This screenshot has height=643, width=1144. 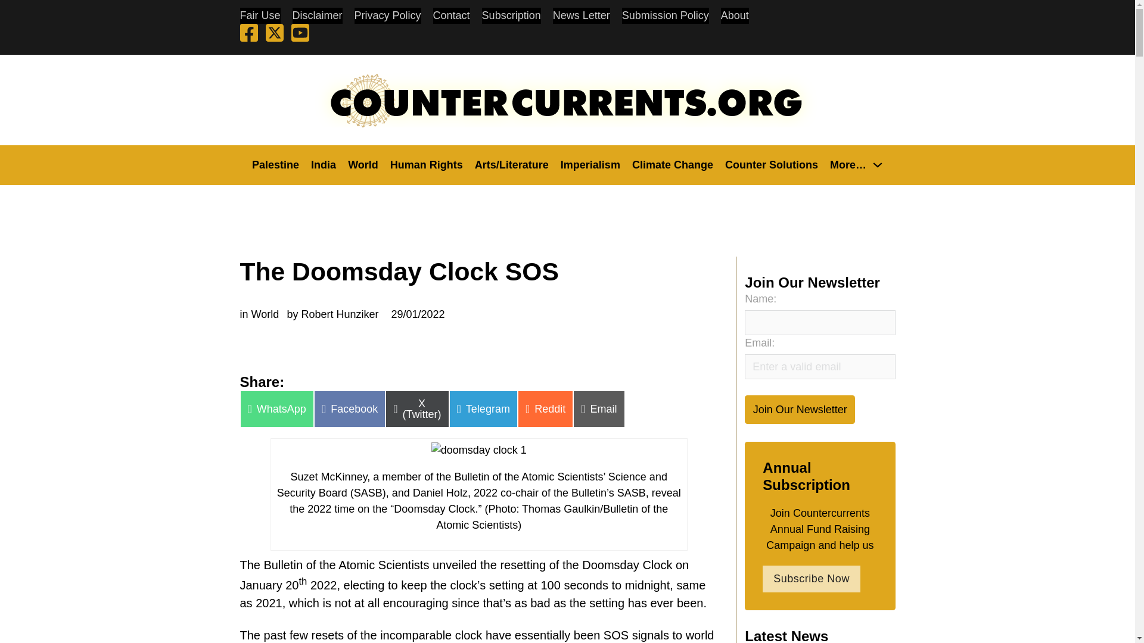 I want to click on Disclaimer, so click(x=317, y=15).